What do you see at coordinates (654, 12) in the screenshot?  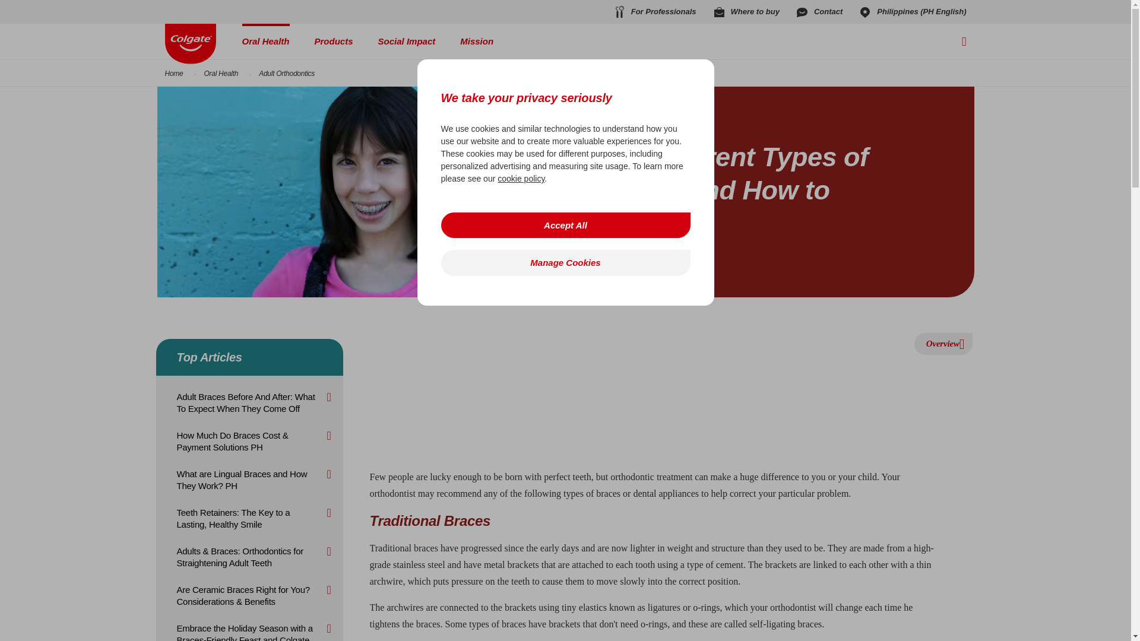 I see `For Professionals` at bounding box center [654, 12].